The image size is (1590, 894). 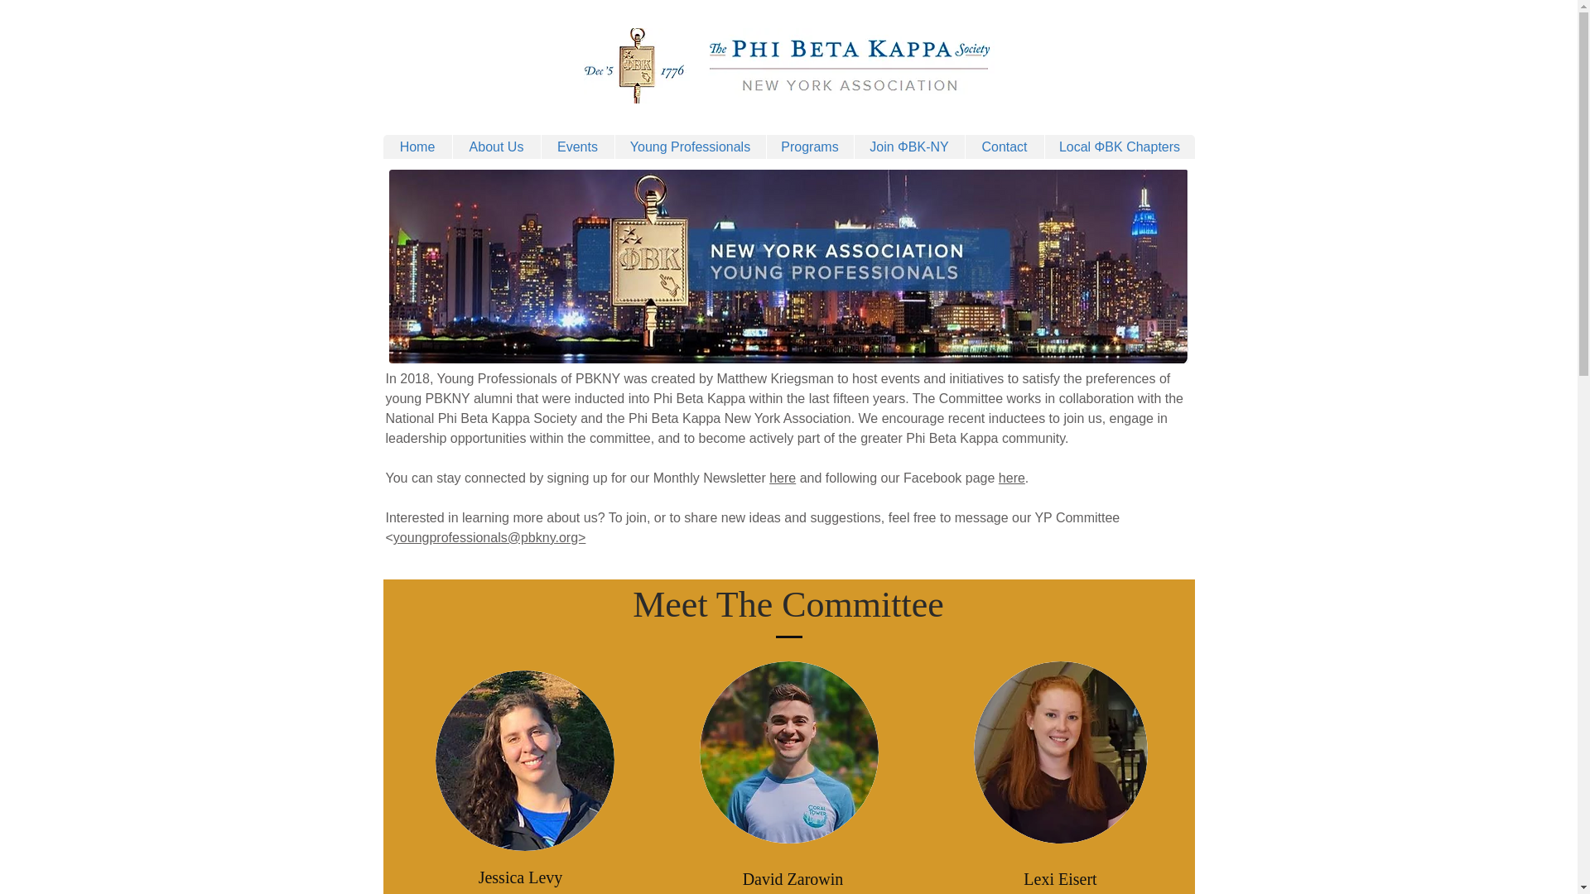 I want to click on here, so click(x=783, y=478).